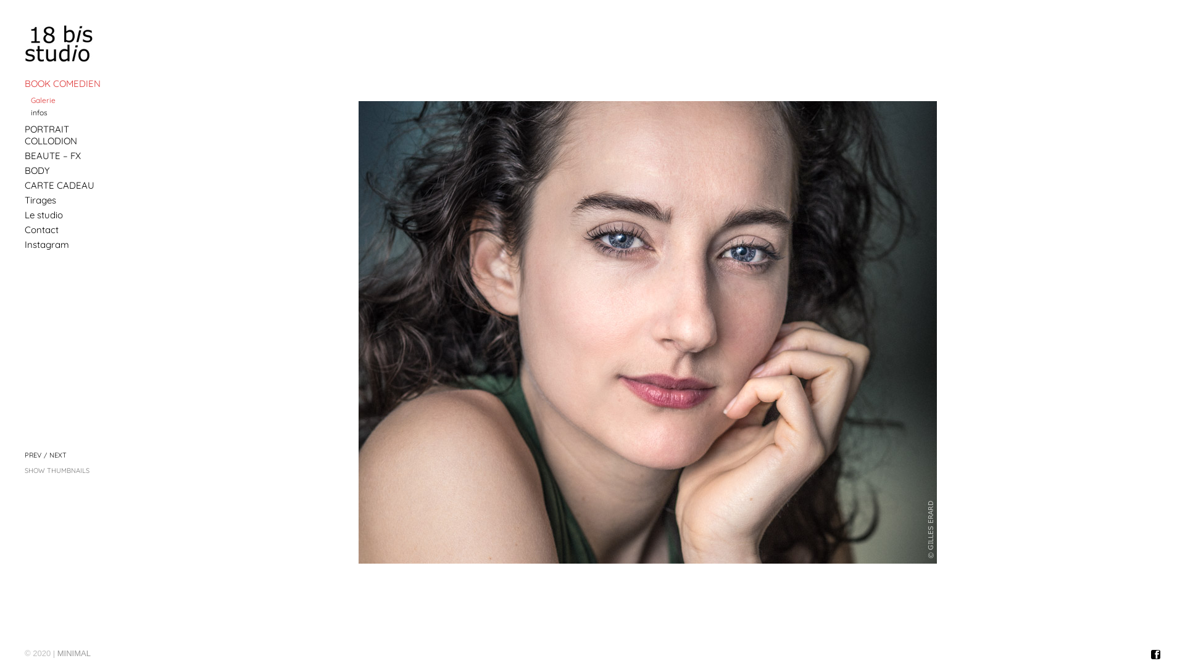 Image resolution: width=1185 pixels, height=666 pixels. What do you see at coordinates (71, 244) in the screenshot?
I see `Instagram` at bounding box center [71, 244].